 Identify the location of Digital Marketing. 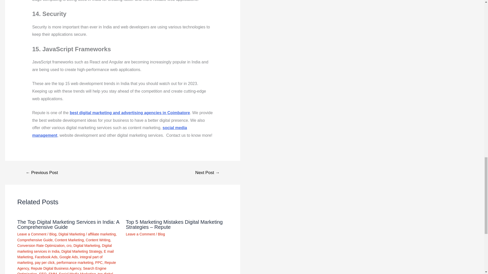
(87, 246).